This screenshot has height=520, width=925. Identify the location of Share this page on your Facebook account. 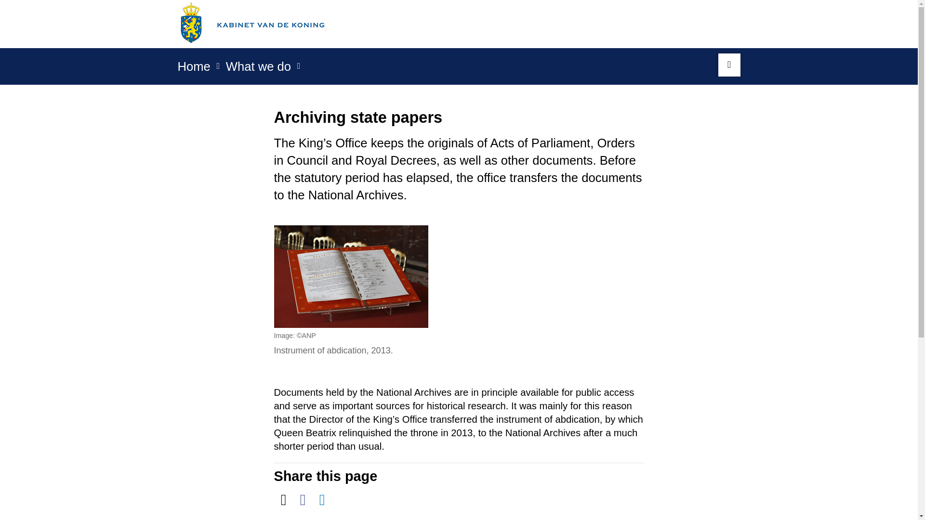
(303, 500).